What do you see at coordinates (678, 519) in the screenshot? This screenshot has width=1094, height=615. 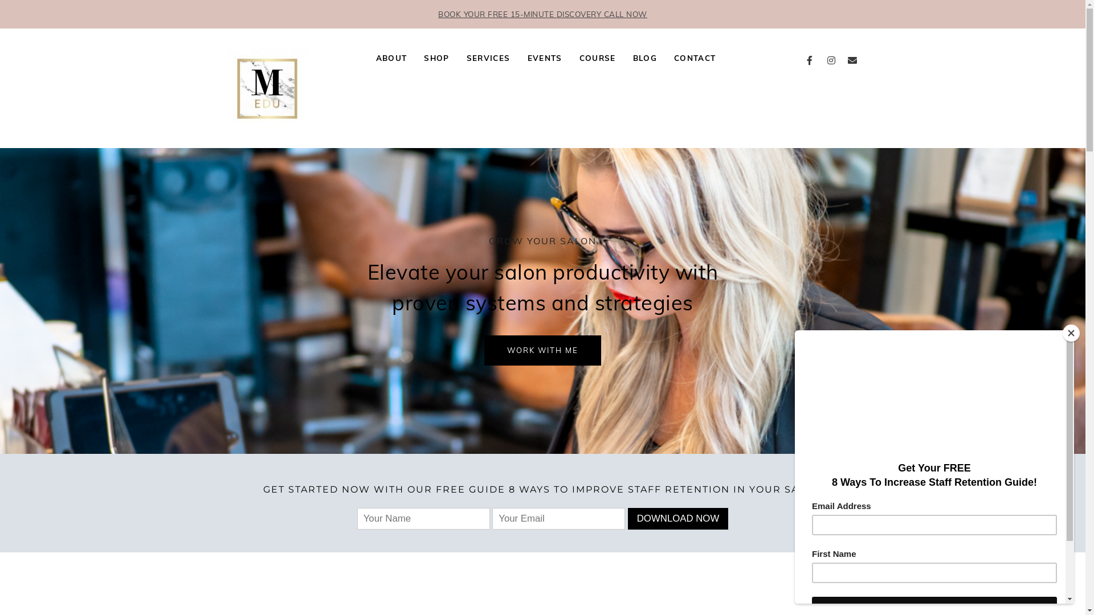 I see `DOWNLOAD NOW` at bounding box center [678, 519].